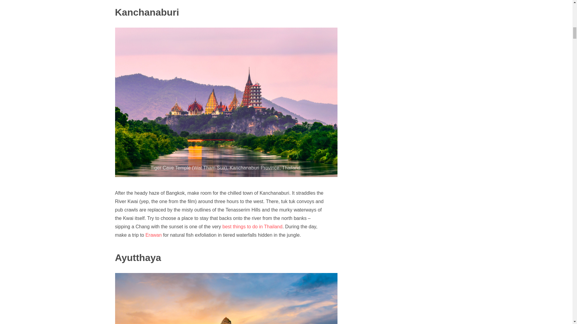 This screenshot has height=324, width=577. I want to click on Ayutthaya, so click(138, 257).